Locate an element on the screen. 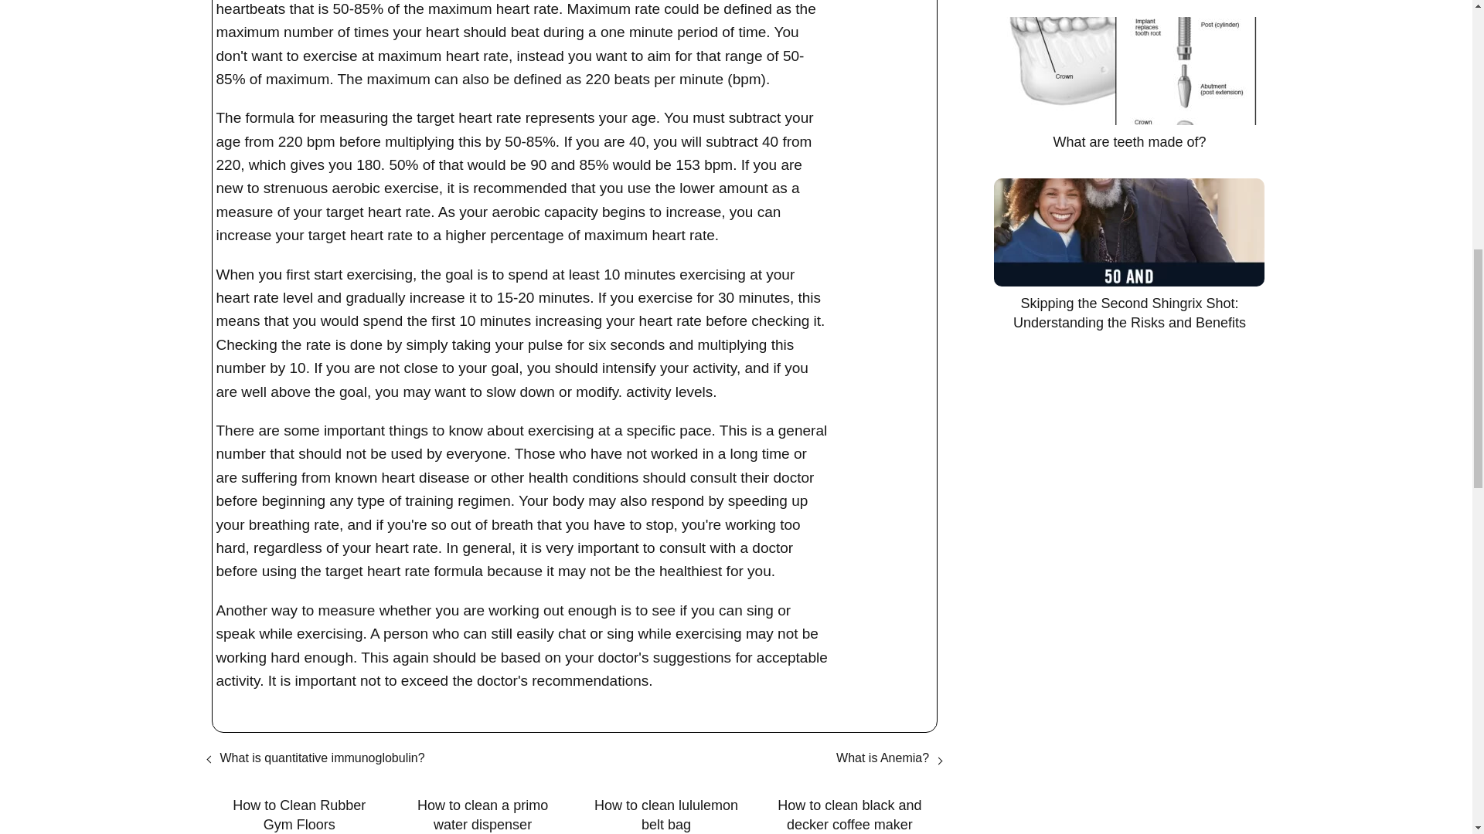 The width and height of the screenshot is (1484, 834). Advertisement is located at coordinates (1124, 69).